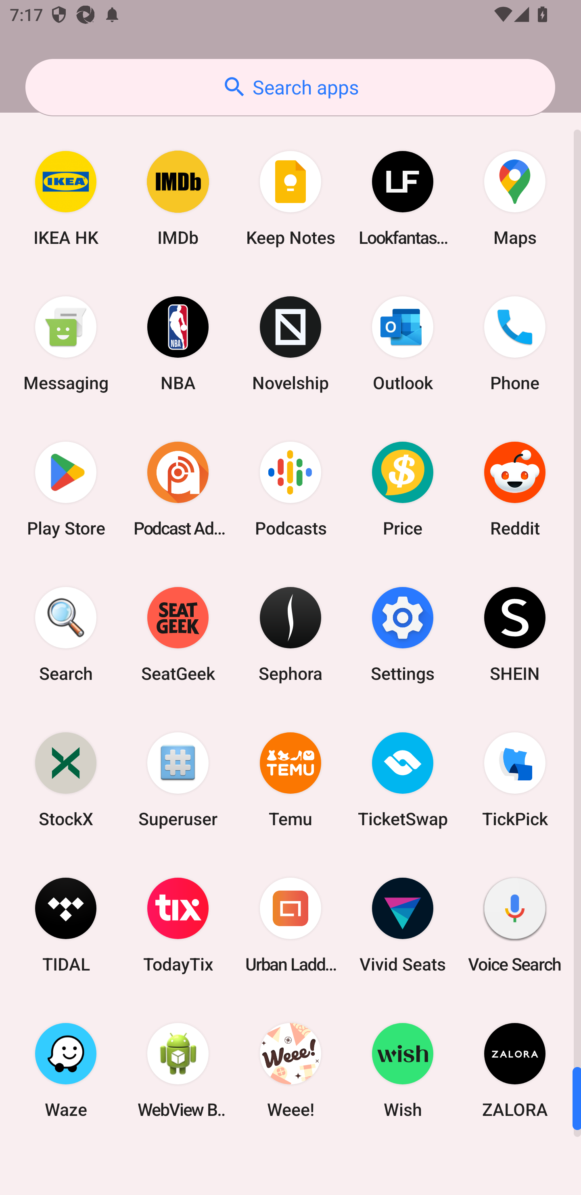 The height and width of the screenshot is (1195, 581). Describe the element at coordinates (66, 780) in the screenshot. I see `StockX` at that location.